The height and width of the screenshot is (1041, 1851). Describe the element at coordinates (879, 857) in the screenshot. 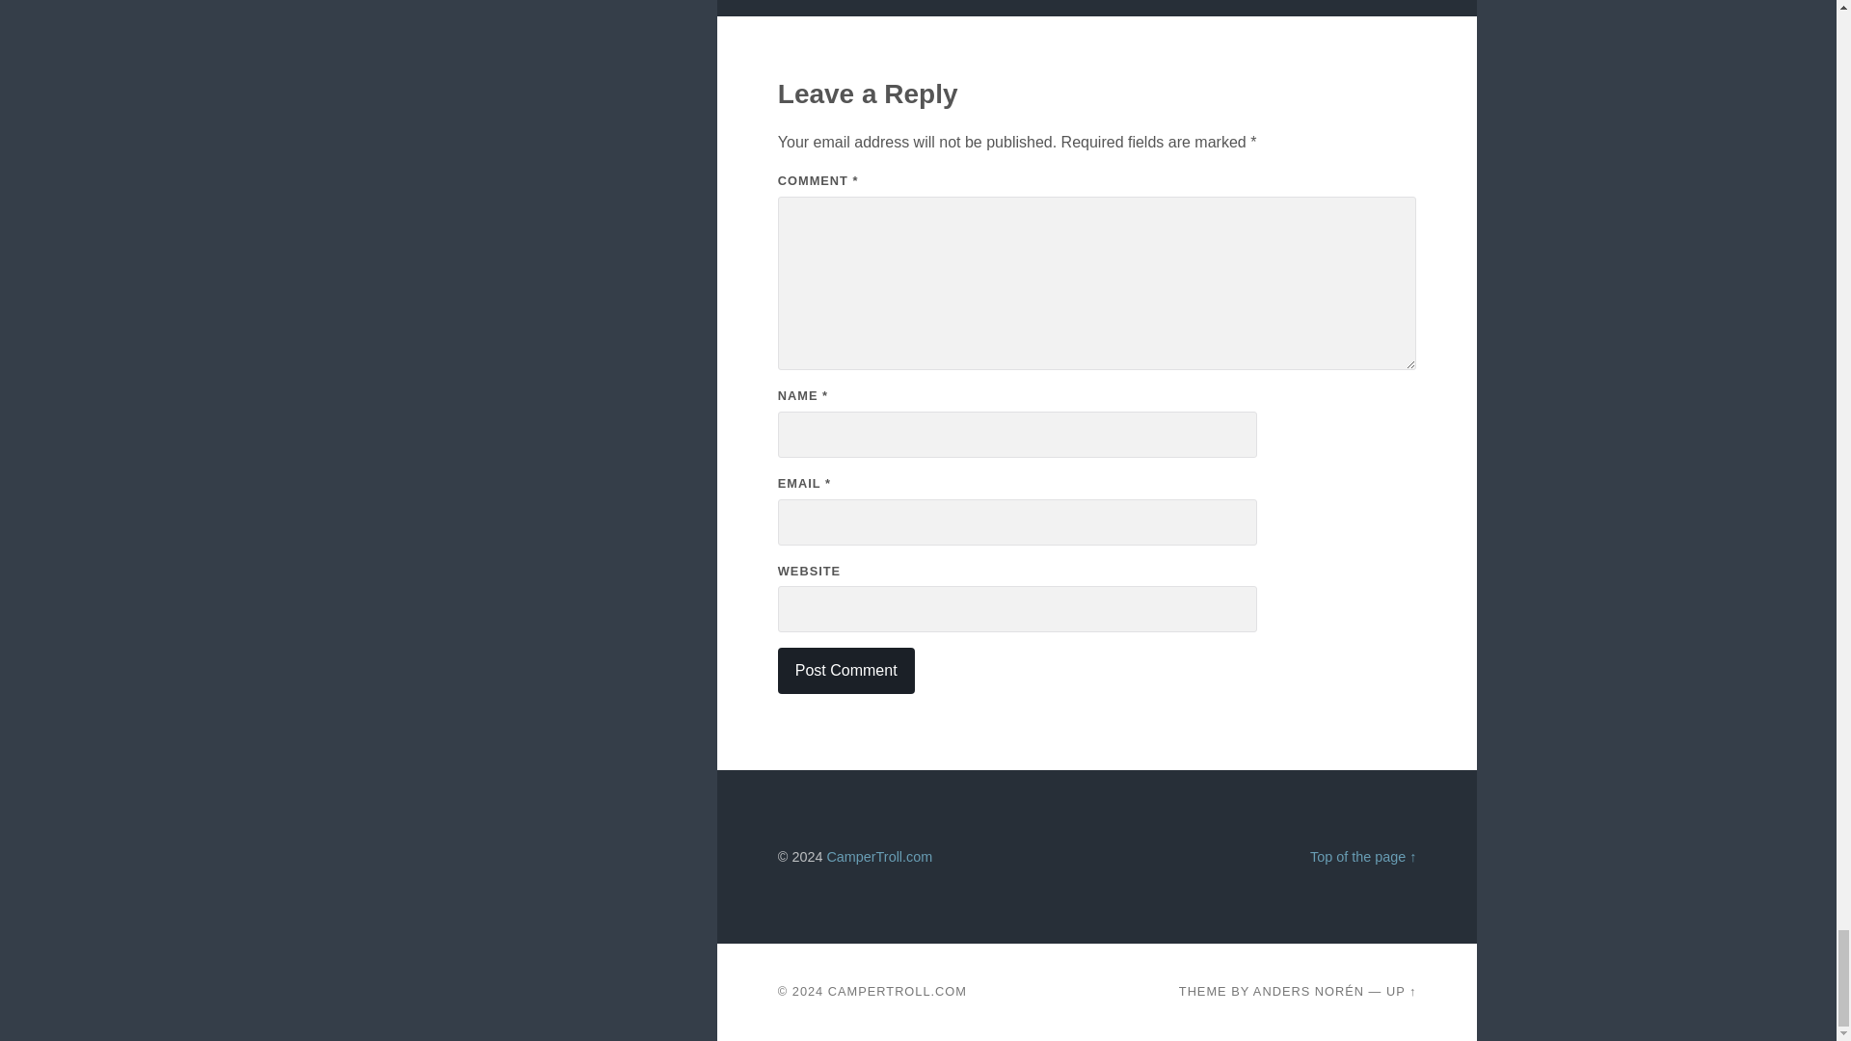

I see `CamperTroll.com` at that location.